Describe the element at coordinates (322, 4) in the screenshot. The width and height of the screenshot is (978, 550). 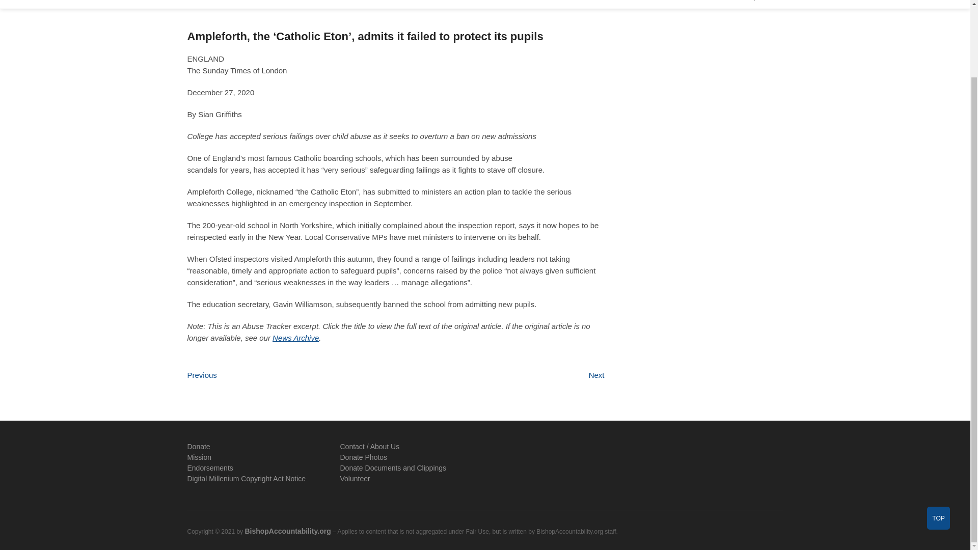
I see `CHURCH ACTIONS` at that location.